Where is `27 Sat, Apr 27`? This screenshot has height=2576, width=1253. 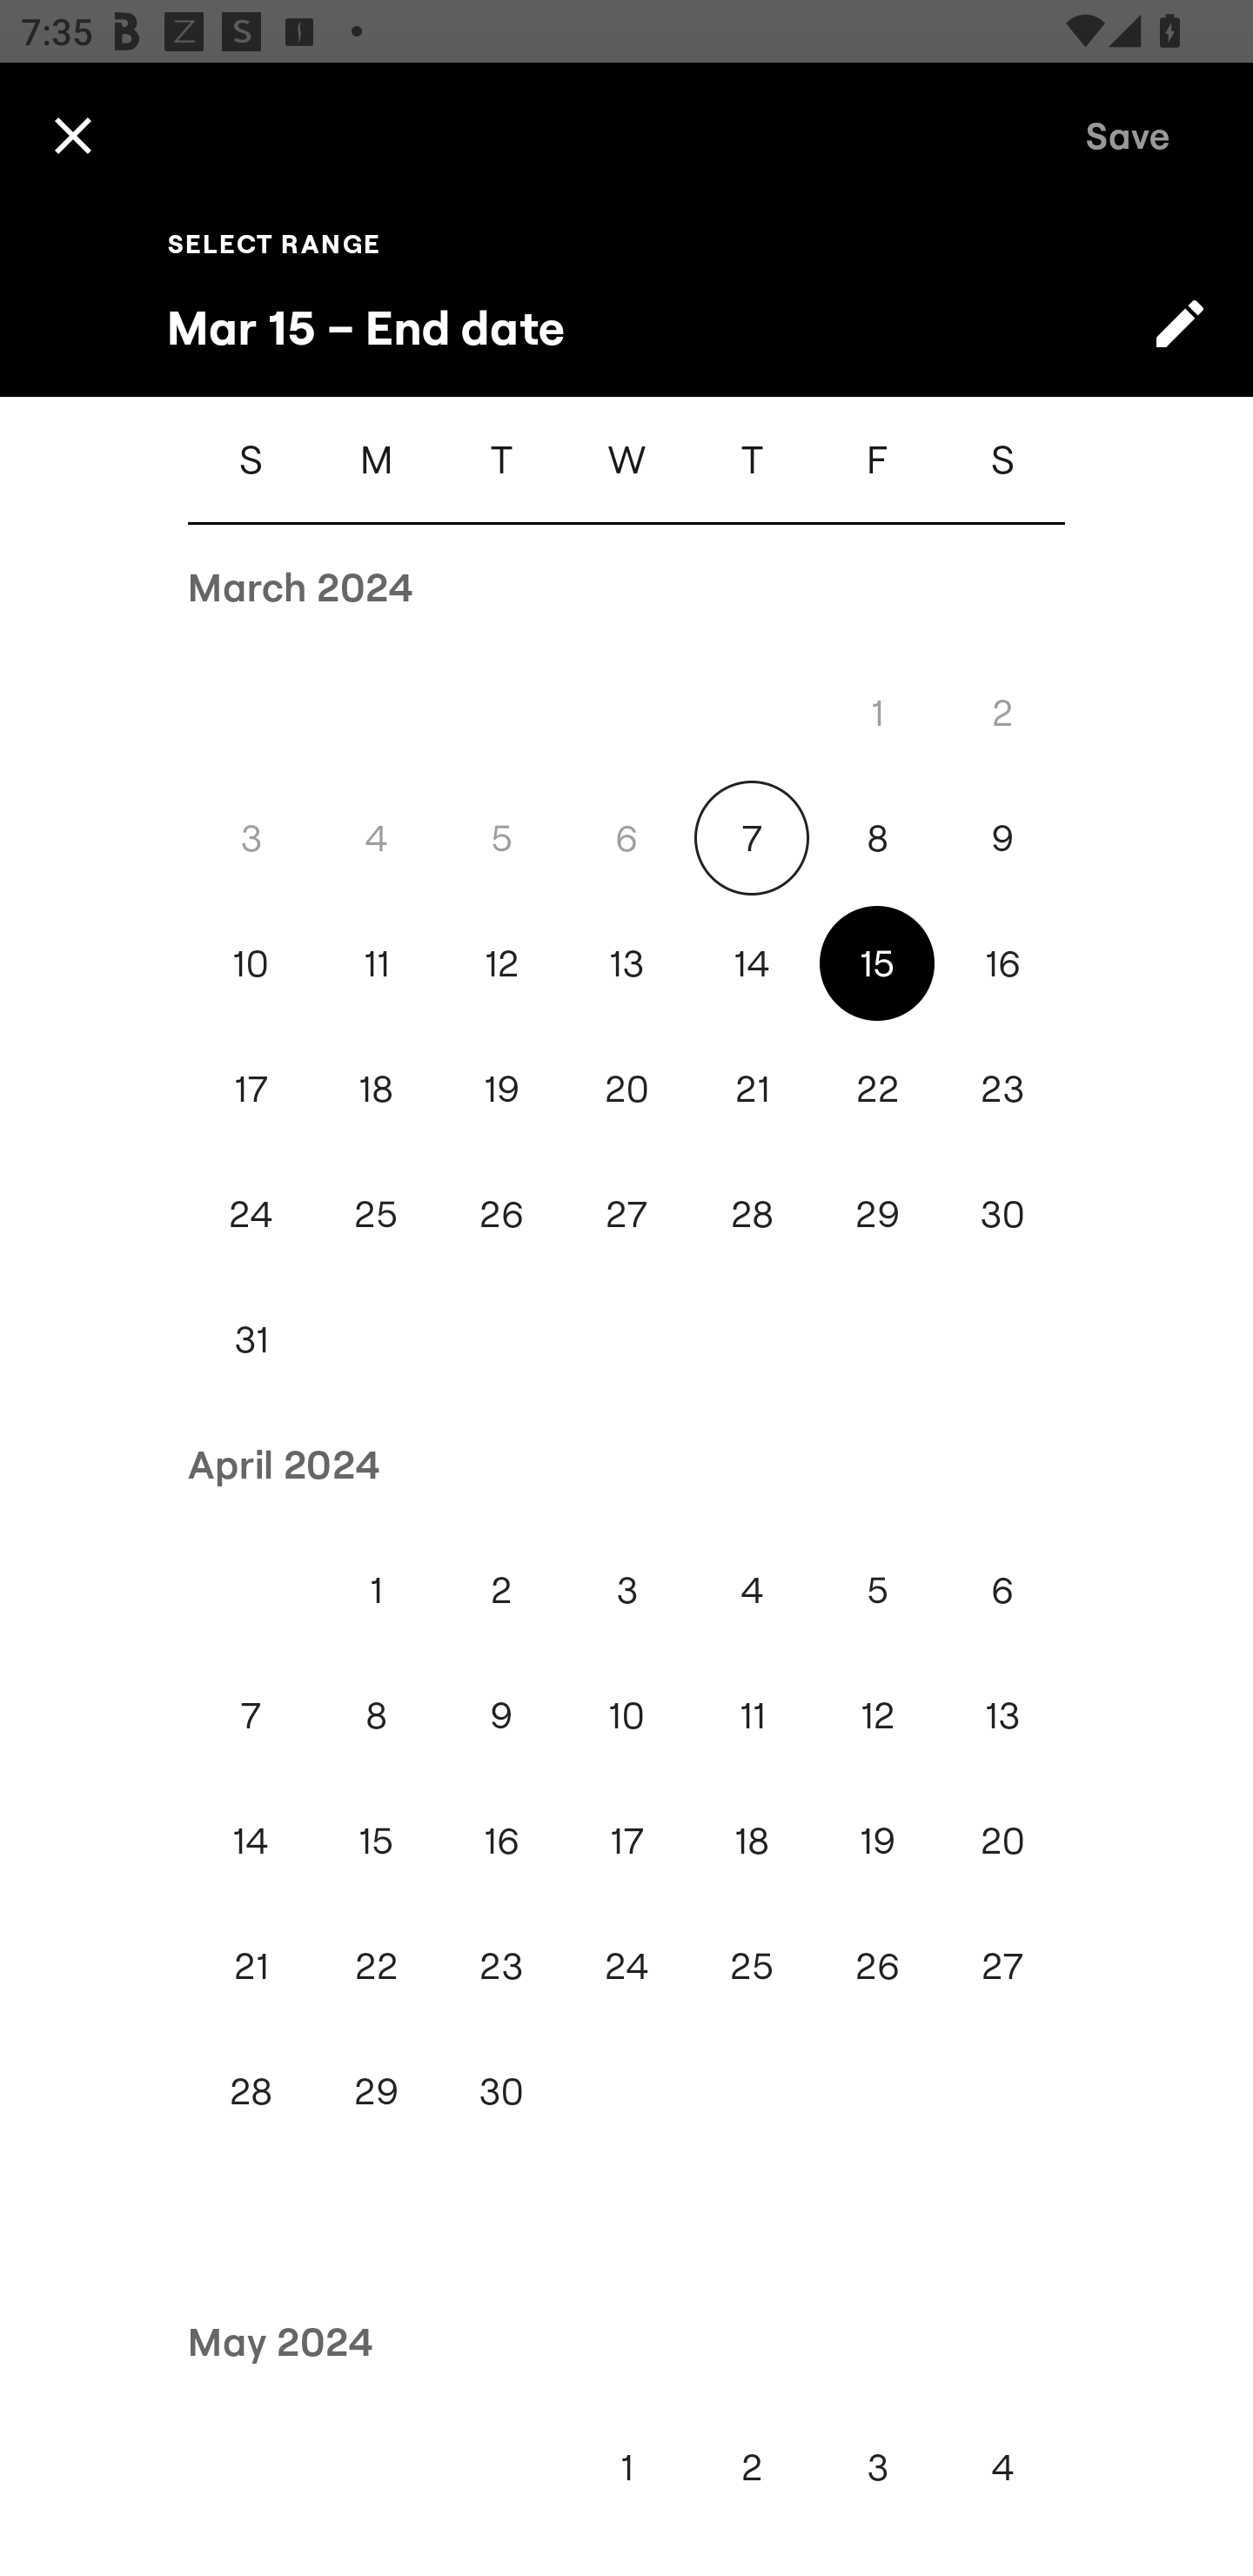
27 Sat, Apr 27 is located at coordinates (1002, 1967).